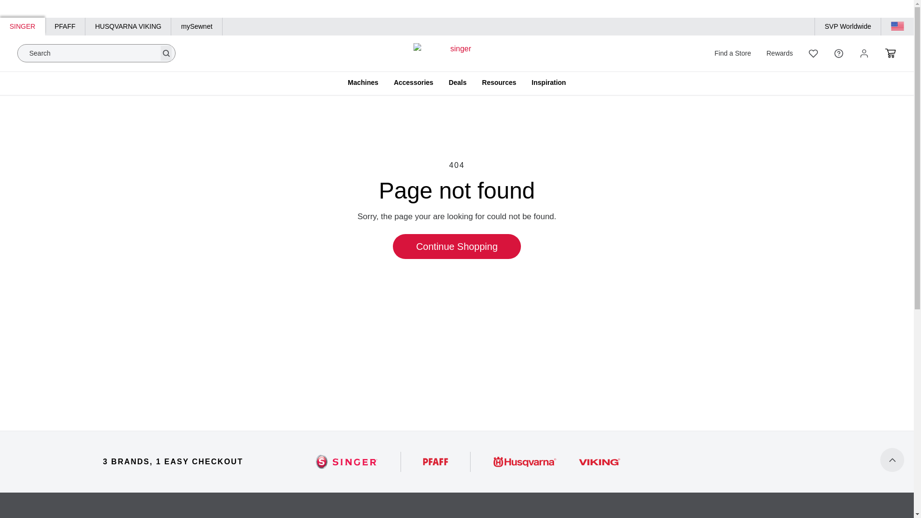  I want to click on Visit Husqvarna Viking homepage, so click(129, 26).